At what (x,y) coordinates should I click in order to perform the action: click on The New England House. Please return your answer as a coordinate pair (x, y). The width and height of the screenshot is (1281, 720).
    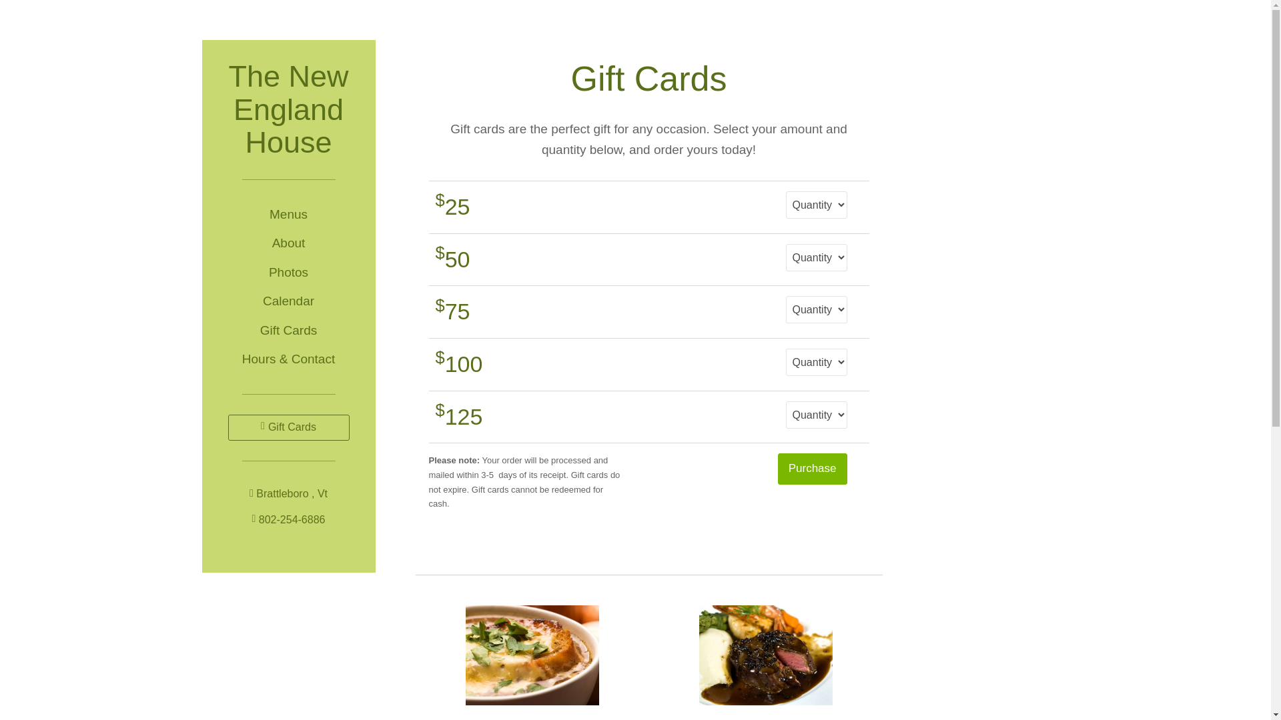
    Looking at the image, I should click on (288, 99).